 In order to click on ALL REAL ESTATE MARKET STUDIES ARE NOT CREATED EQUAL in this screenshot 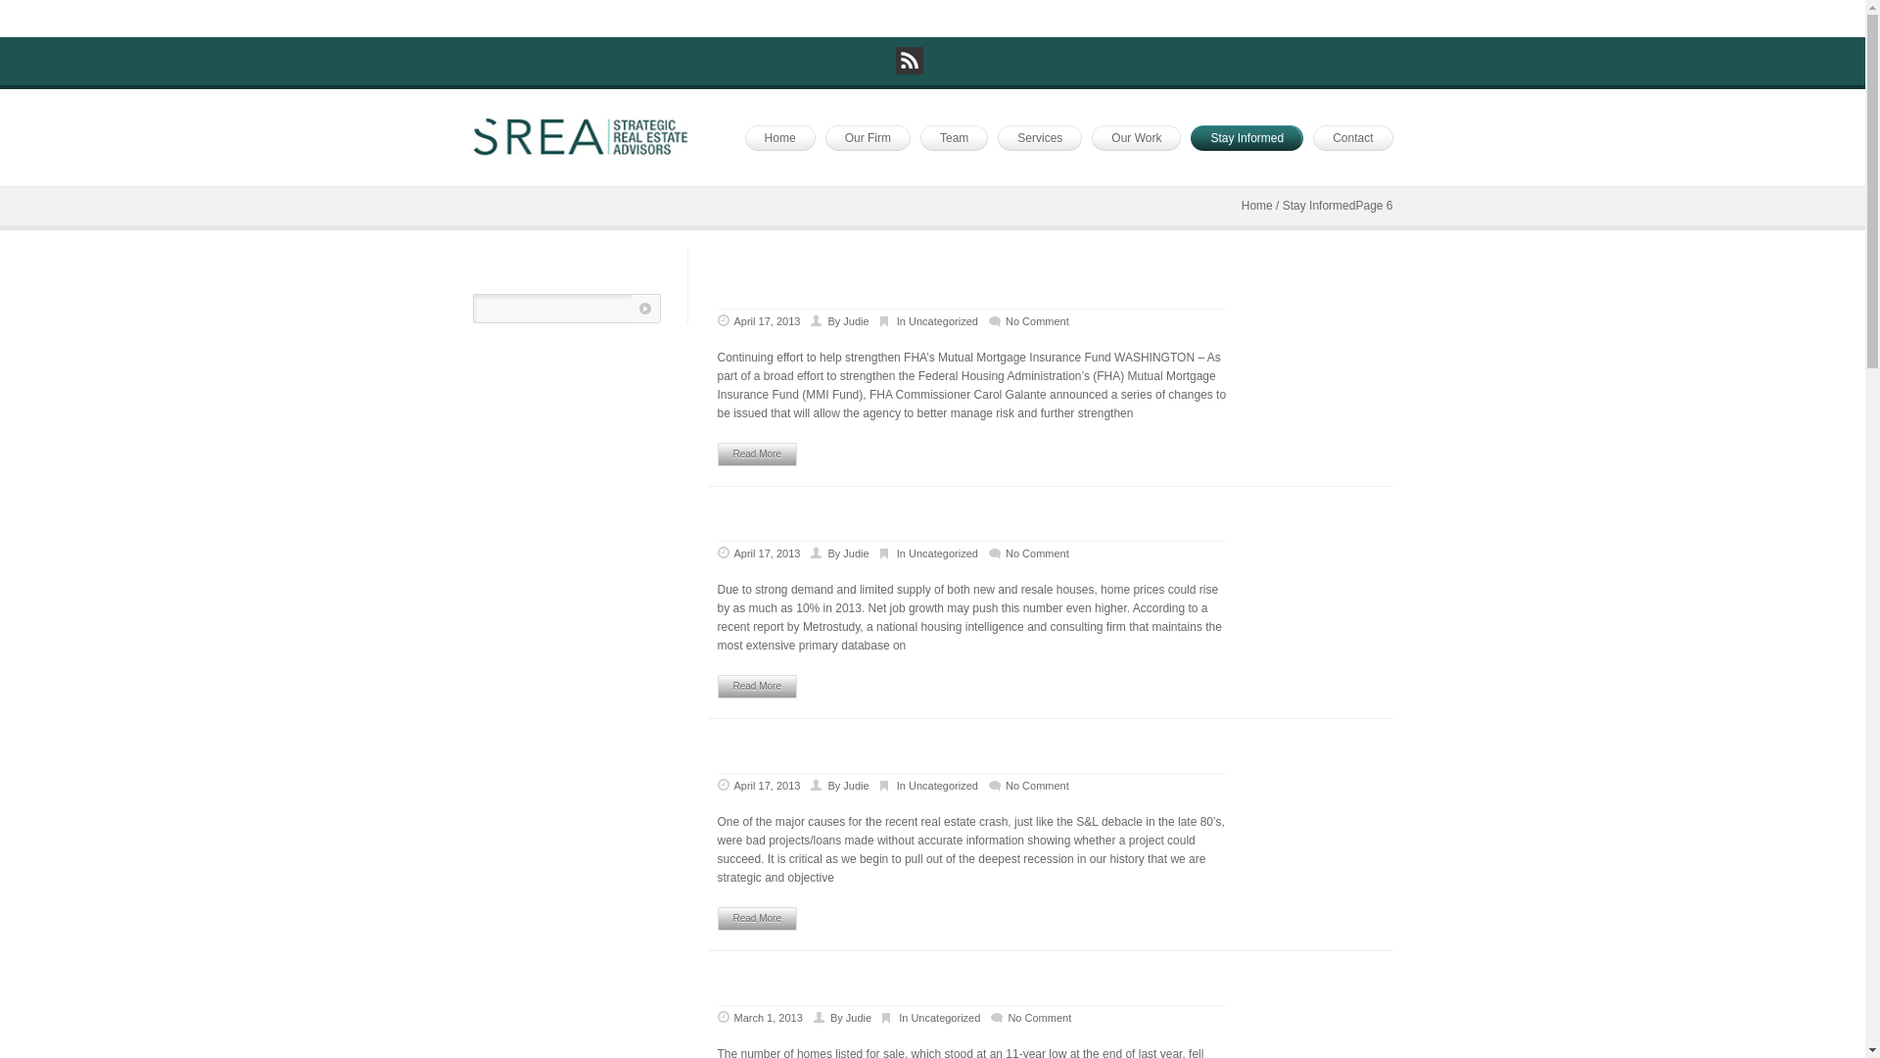, I will do `click(969, 750)`.